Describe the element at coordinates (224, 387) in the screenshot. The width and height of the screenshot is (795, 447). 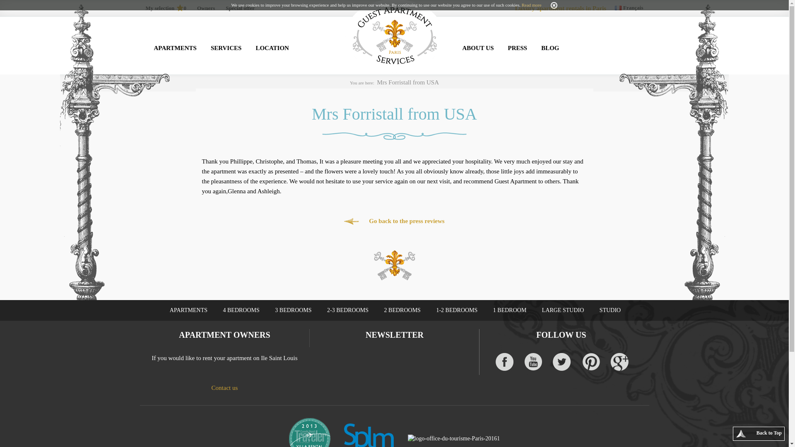
I see `Contact us` at that location.